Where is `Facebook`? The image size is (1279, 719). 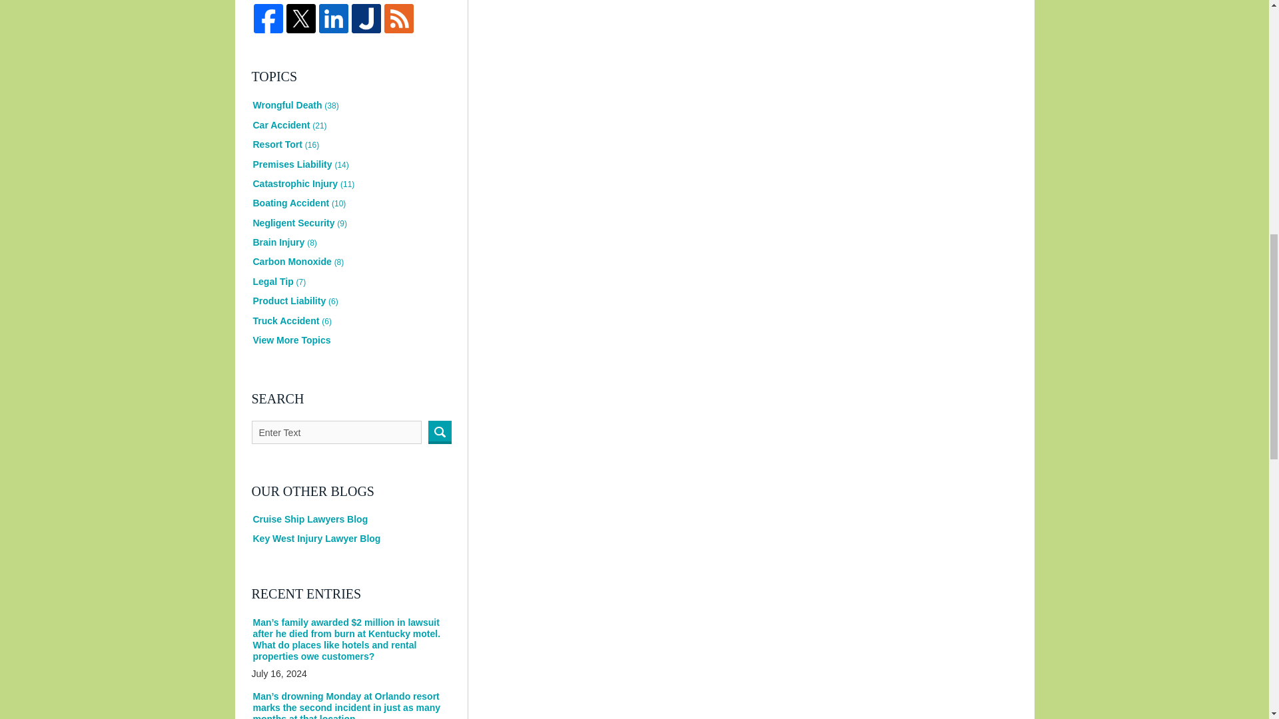
Facebook is located at coordinates (268, 19).